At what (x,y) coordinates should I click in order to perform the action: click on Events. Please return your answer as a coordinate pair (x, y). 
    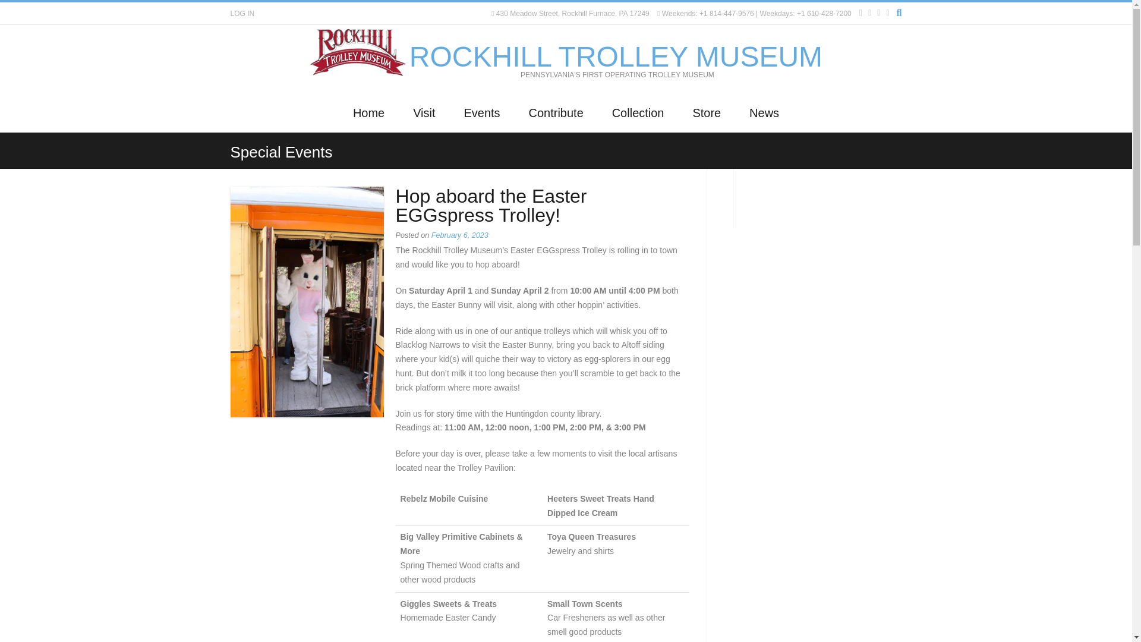
    Looking at the image, I should click on (481, 112).